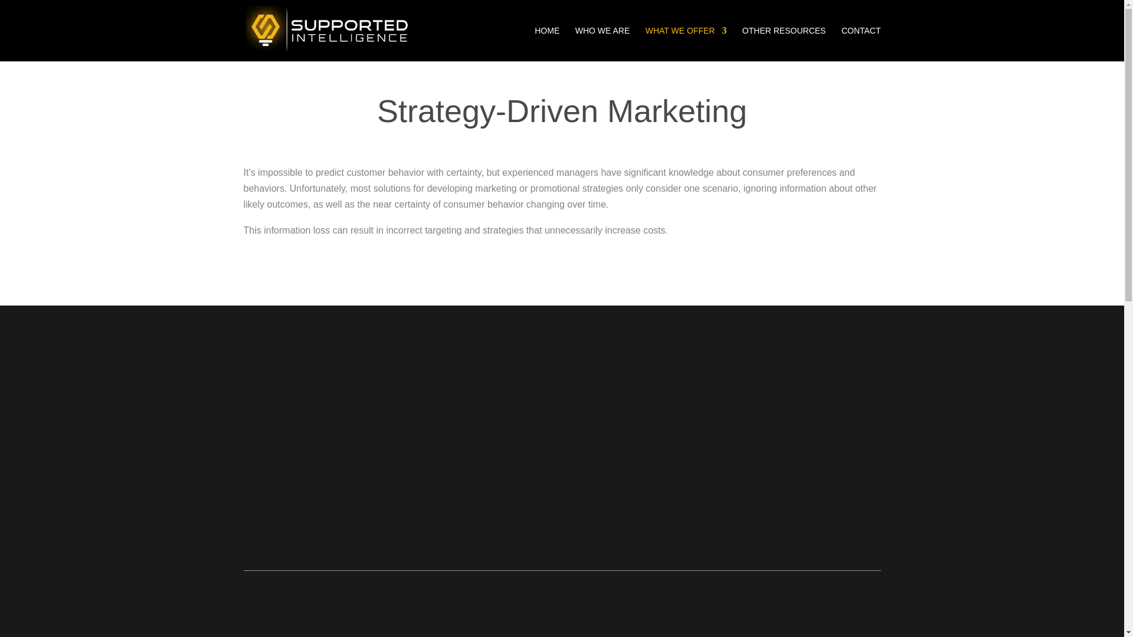 The width and height of the screenshot is (1133, 637). I want to click on CONTACT, so click(862, 44).